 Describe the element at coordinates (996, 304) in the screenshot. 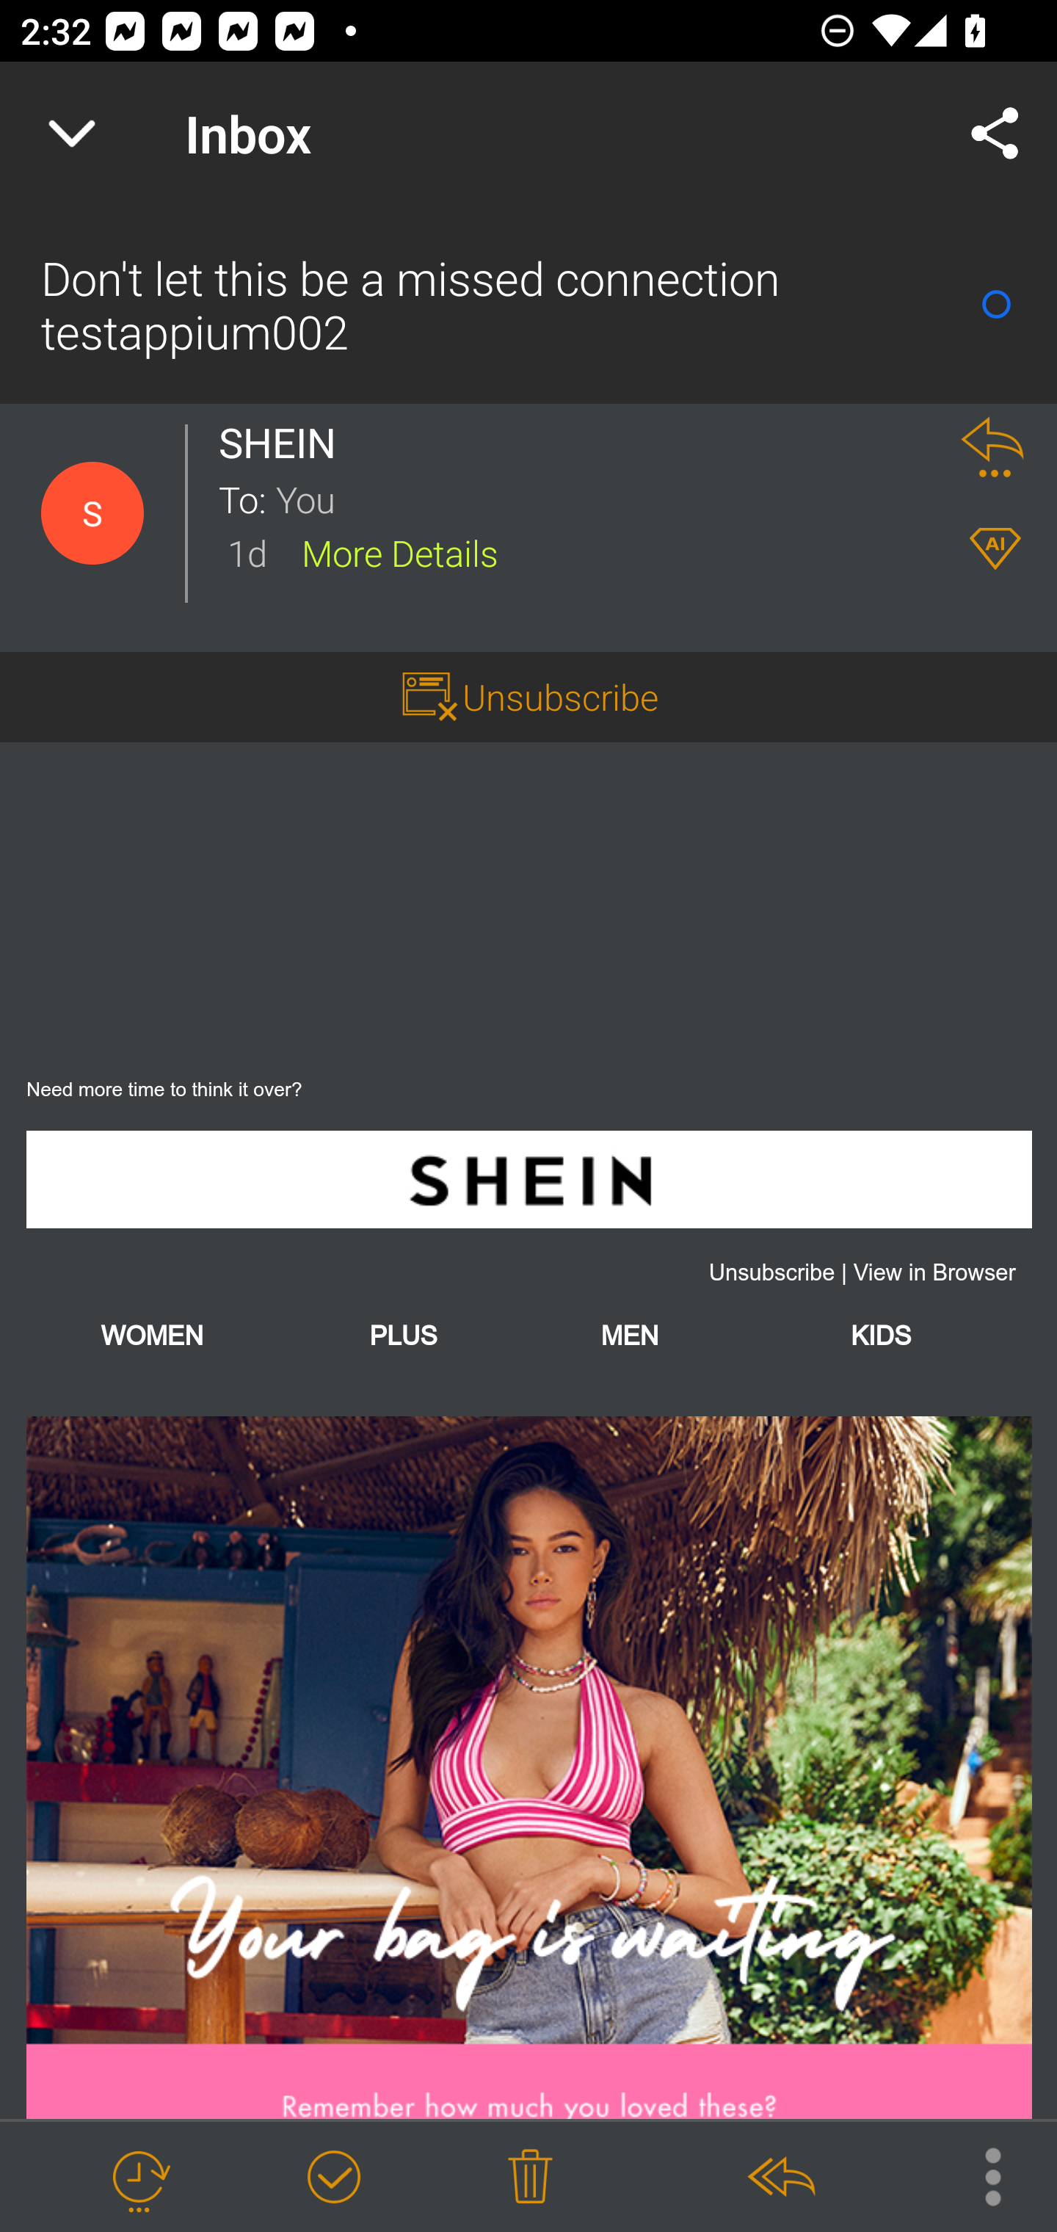

I see `Mark as Read` at that location.